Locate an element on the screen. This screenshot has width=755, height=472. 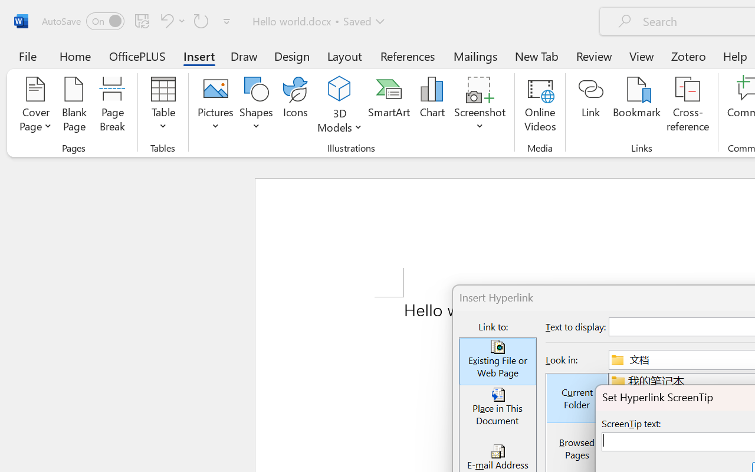
Blank Page is located at coordinates (74, 106).